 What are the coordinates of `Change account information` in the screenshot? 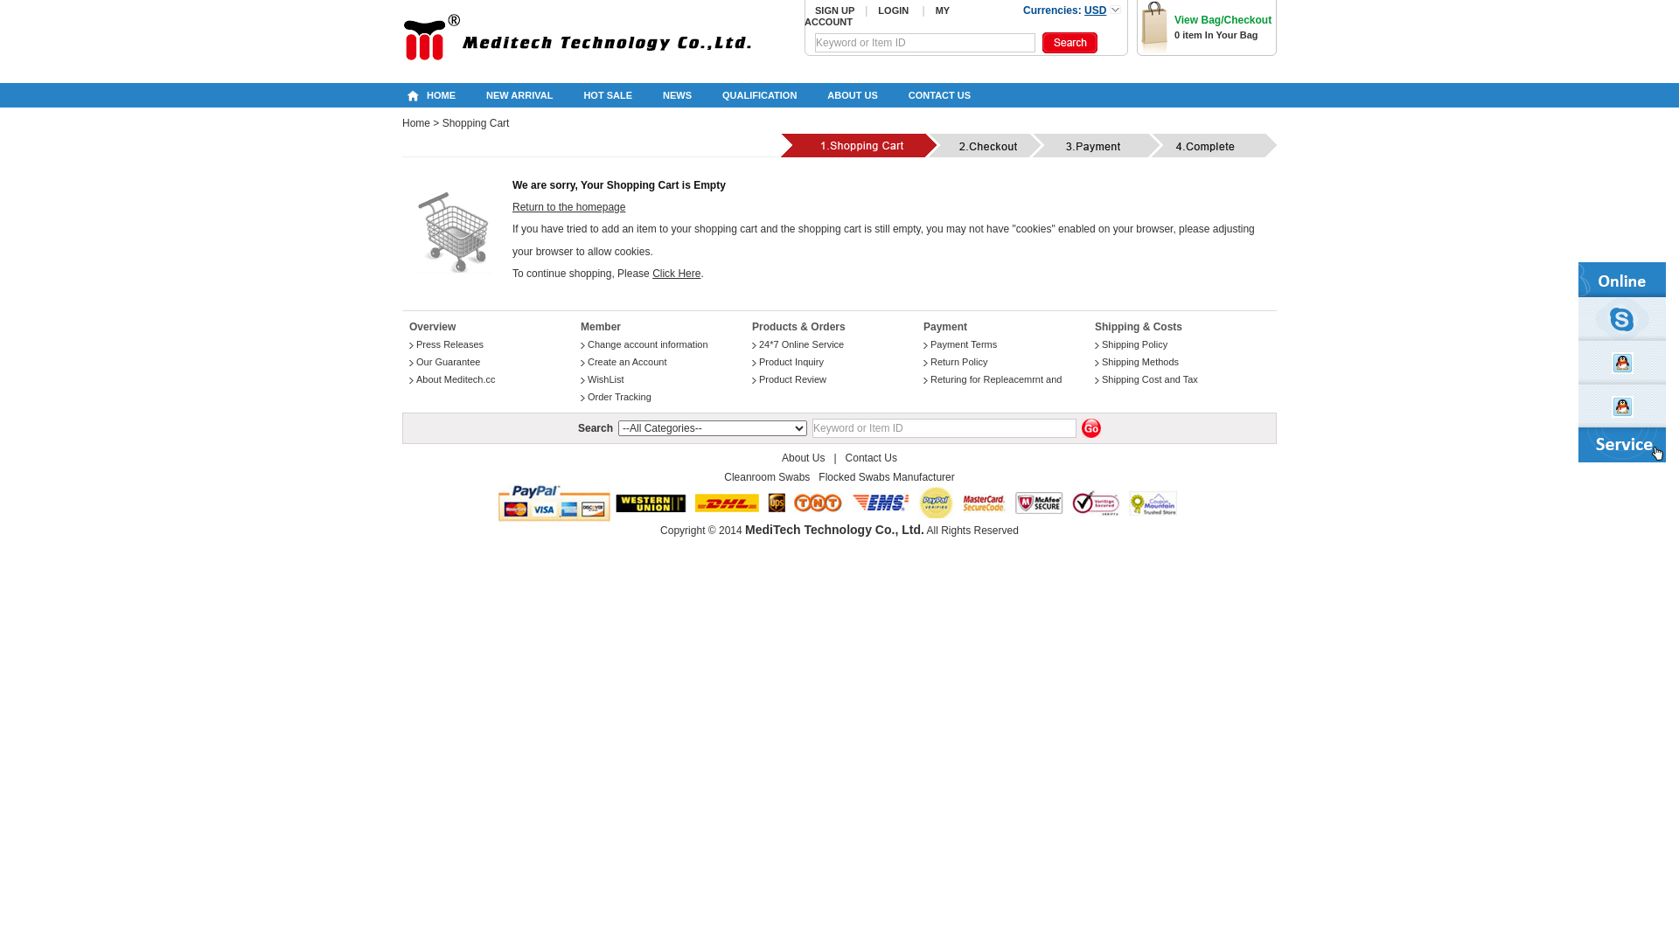 It's located at (648, 344).